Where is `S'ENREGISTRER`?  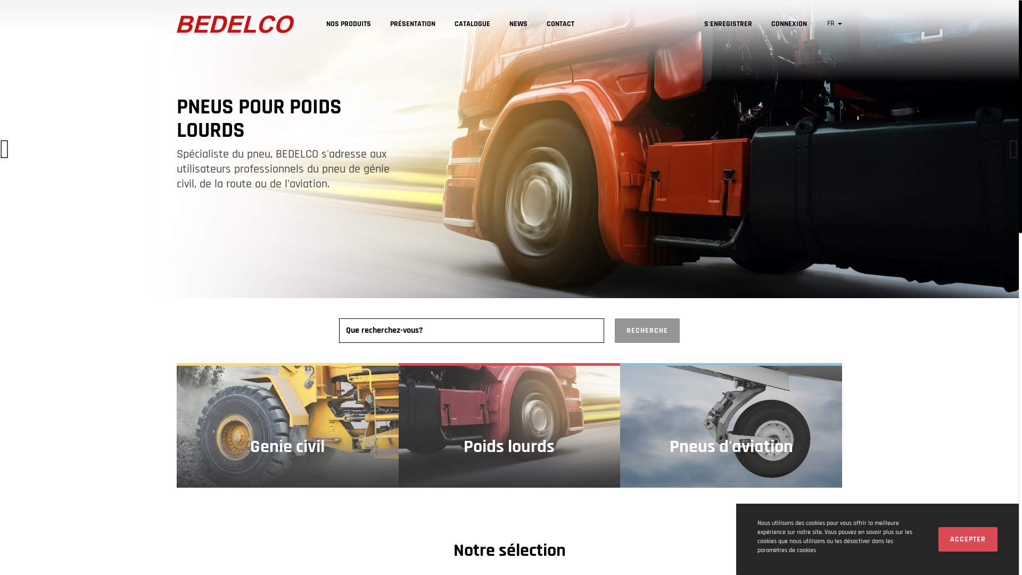
S'ENREGISTRER is located at coordinates (728, 23).